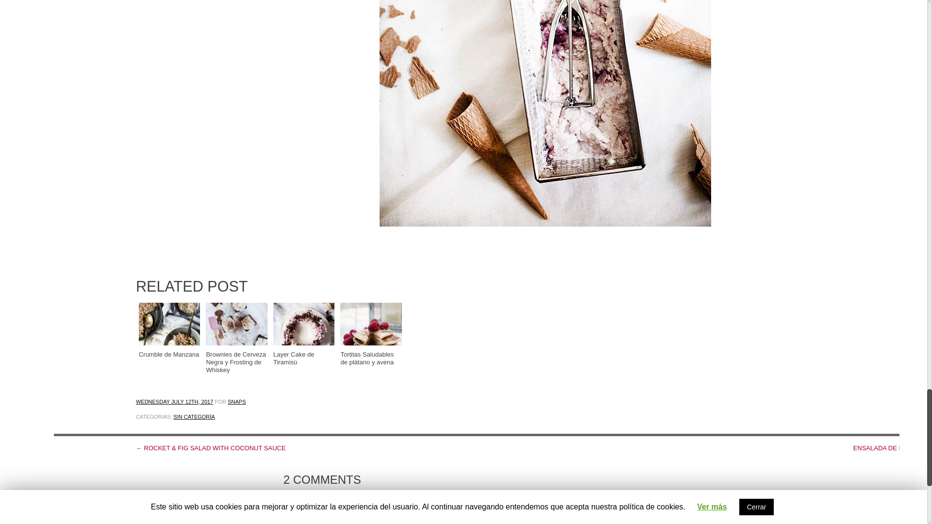 The image size is (932, 524). I want to click on WEDNESDAY JULY 12TH, 2017, so click(175, 401).